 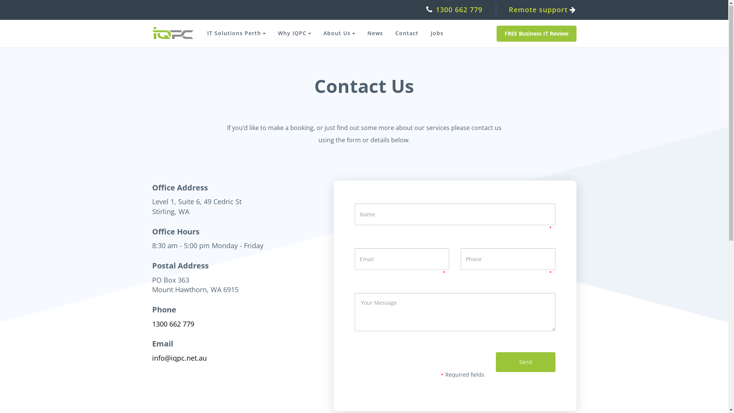 I want to click on FREE Business IT Review, so click(x=536, y=34).